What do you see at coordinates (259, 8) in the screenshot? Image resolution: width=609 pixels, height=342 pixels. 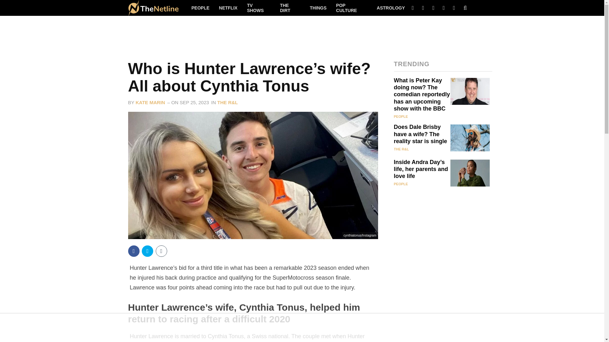 I see `TV SHOWS` at bounding box center [259, 8].